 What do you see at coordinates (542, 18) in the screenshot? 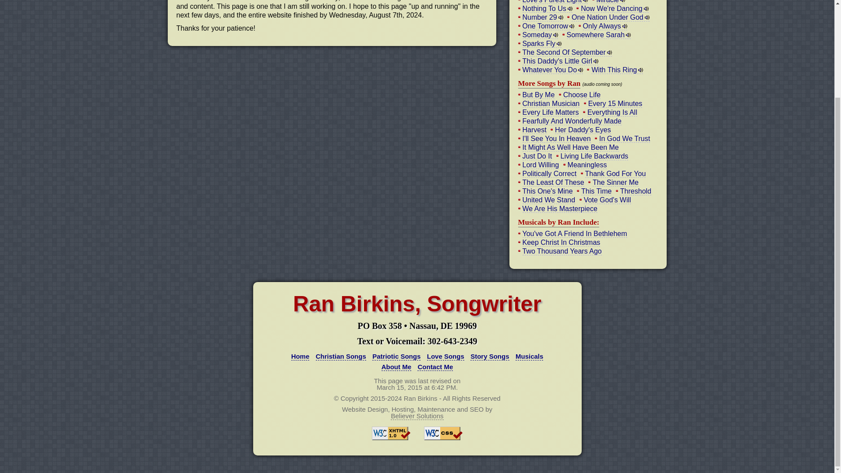
I see `Number 29 - Kriston Palomo` at bounding box center [542, 18].